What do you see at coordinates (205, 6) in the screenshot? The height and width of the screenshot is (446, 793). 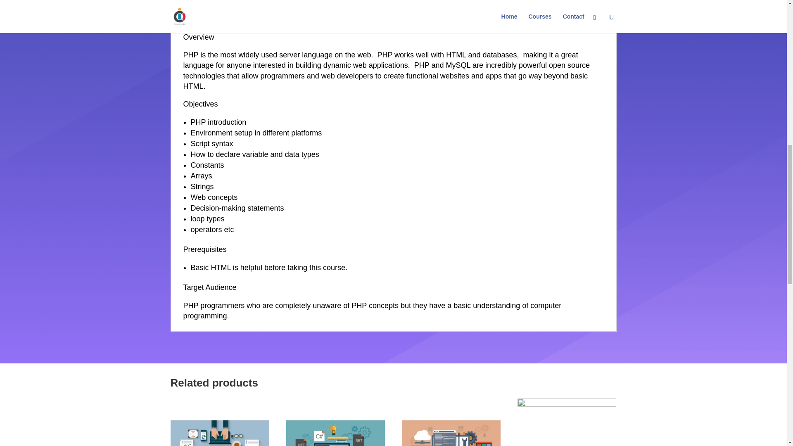 I see `DESCRIPTION` at bounding box center [205, 6].